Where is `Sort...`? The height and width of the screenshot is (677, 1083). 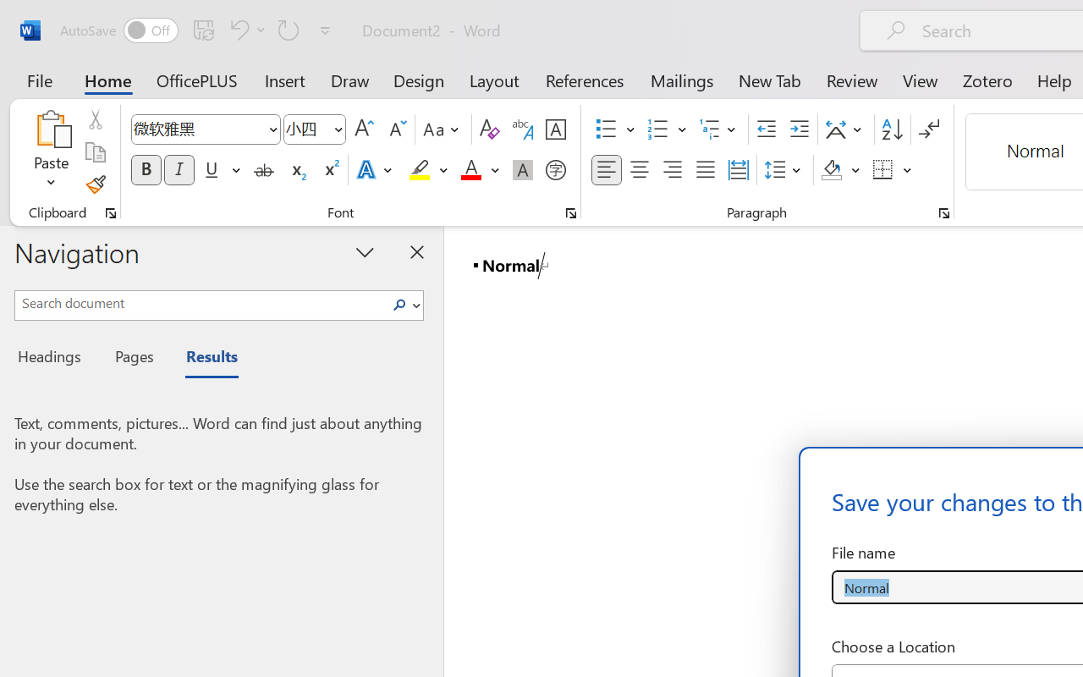 Sort... is located at coordinates (892, 129).